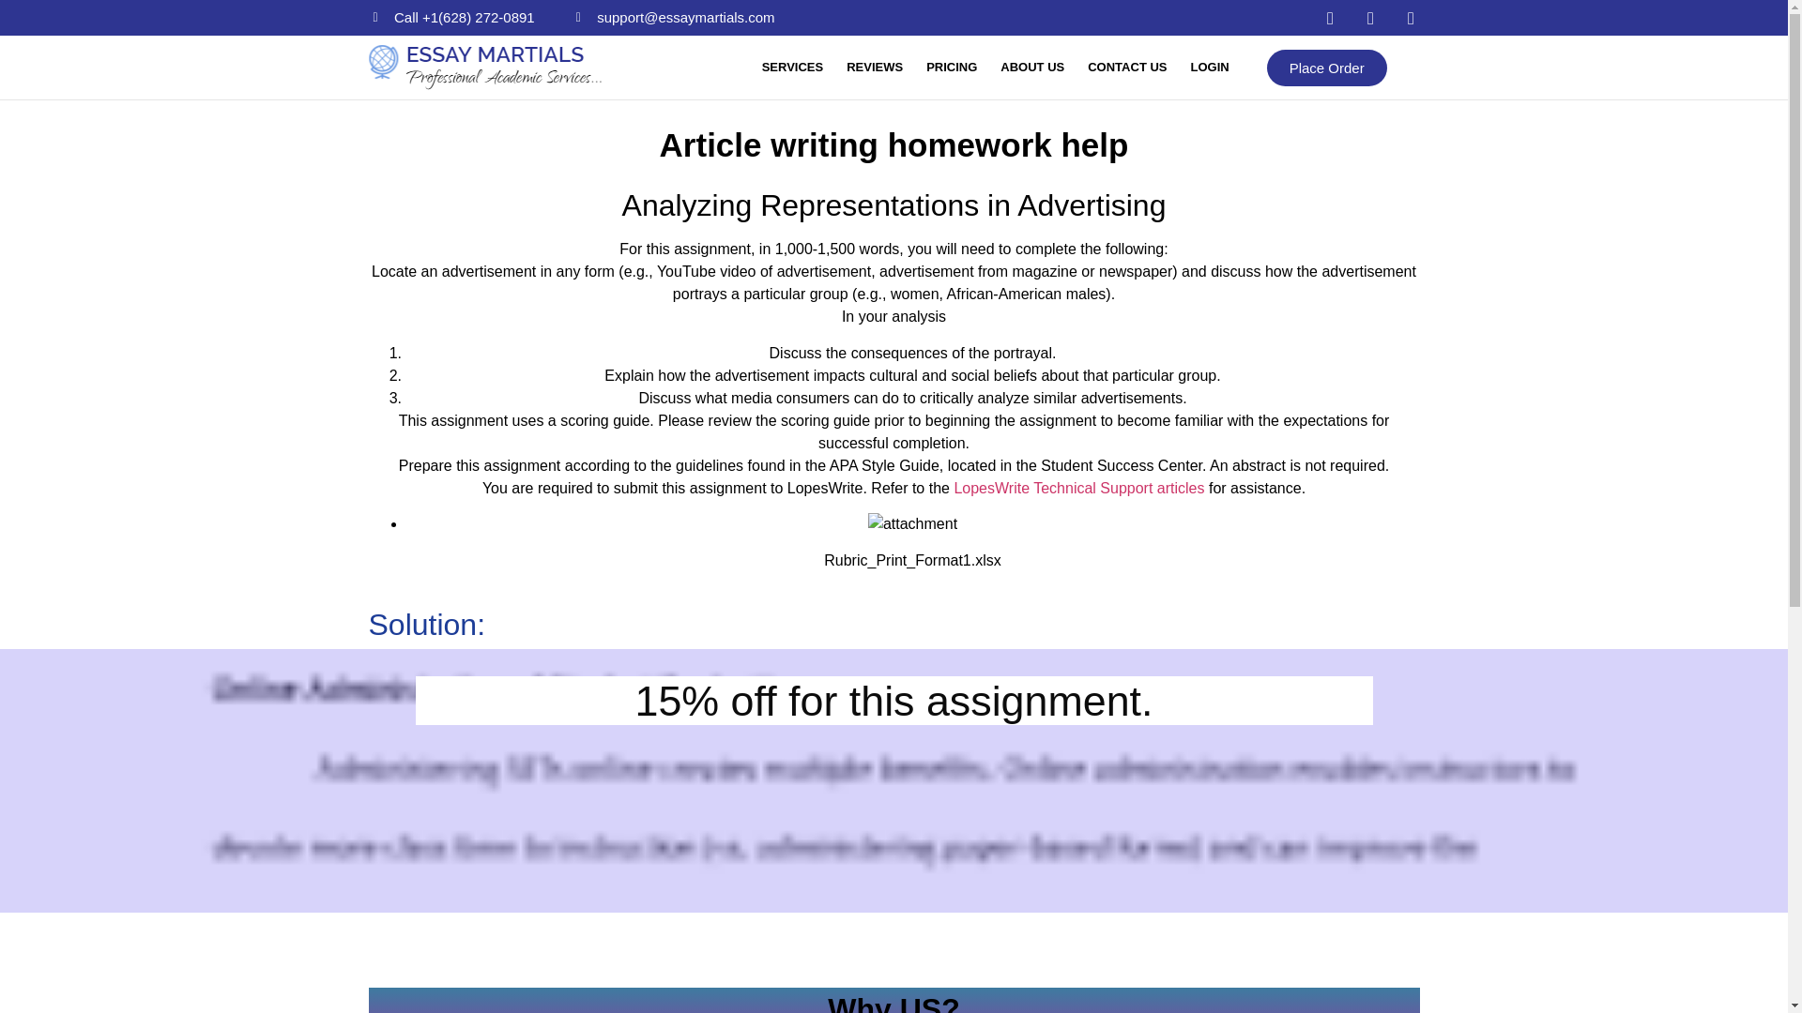  What do you see at coordinates (1032, 68) in the screenshot?
I see `ABOUT US` at bounding box center [1032, 68].